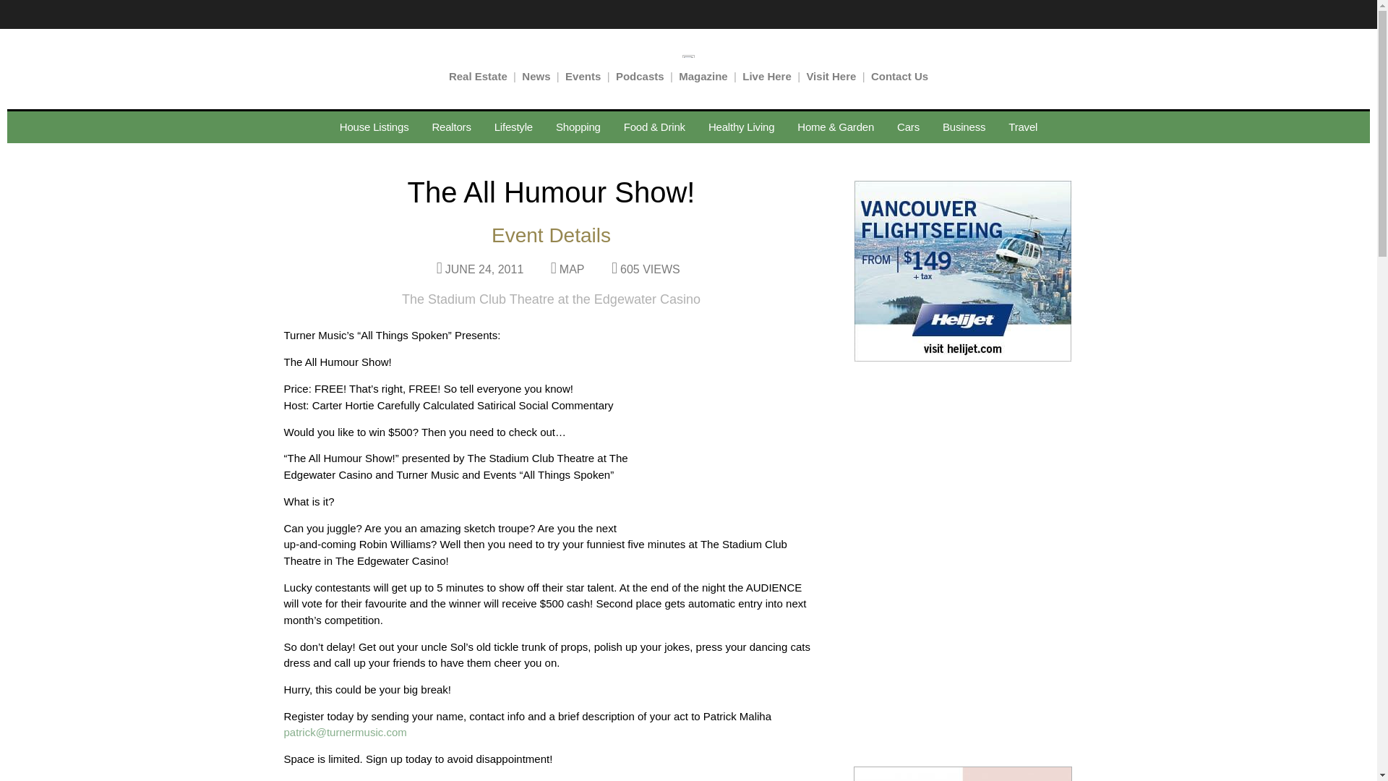 This screenshot has height=781, width=1388. I want to click on House Listings, so click(374, 127).